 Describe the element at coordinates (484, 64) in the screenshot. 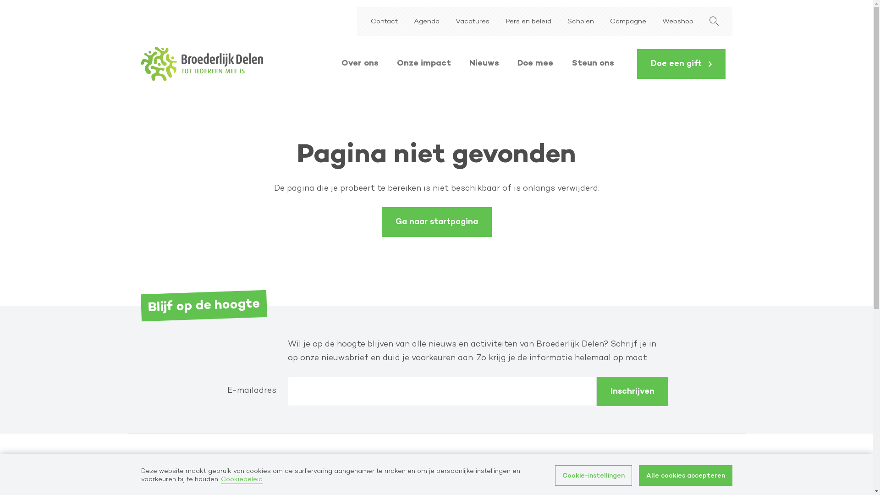

I see `Nieuws` at that location.